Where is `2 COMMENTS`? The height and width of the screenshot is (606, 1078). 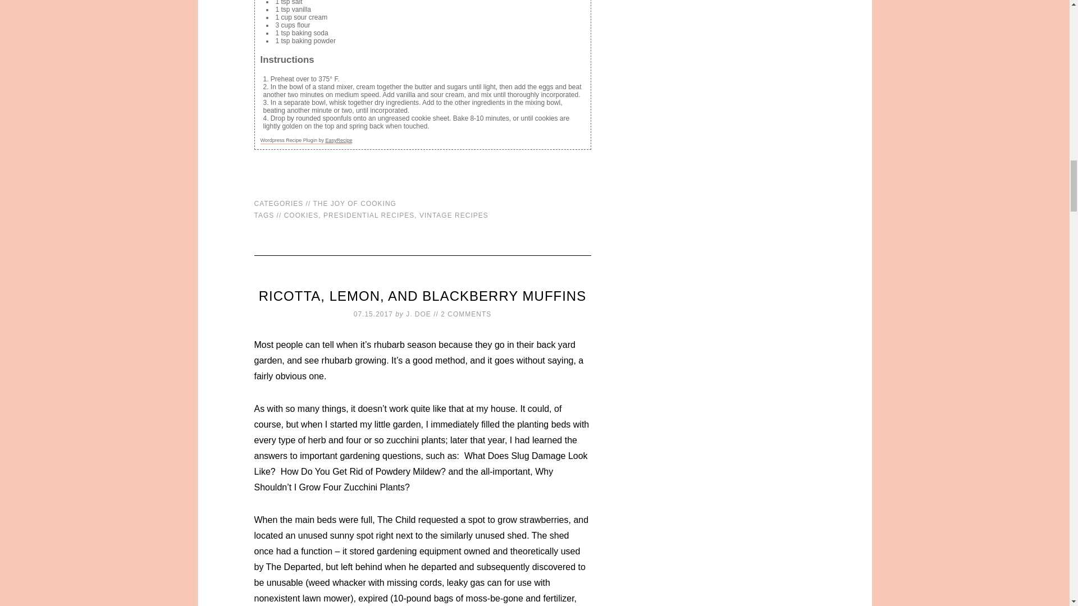 2 COMMENTS is located at coordinates (466, 314).